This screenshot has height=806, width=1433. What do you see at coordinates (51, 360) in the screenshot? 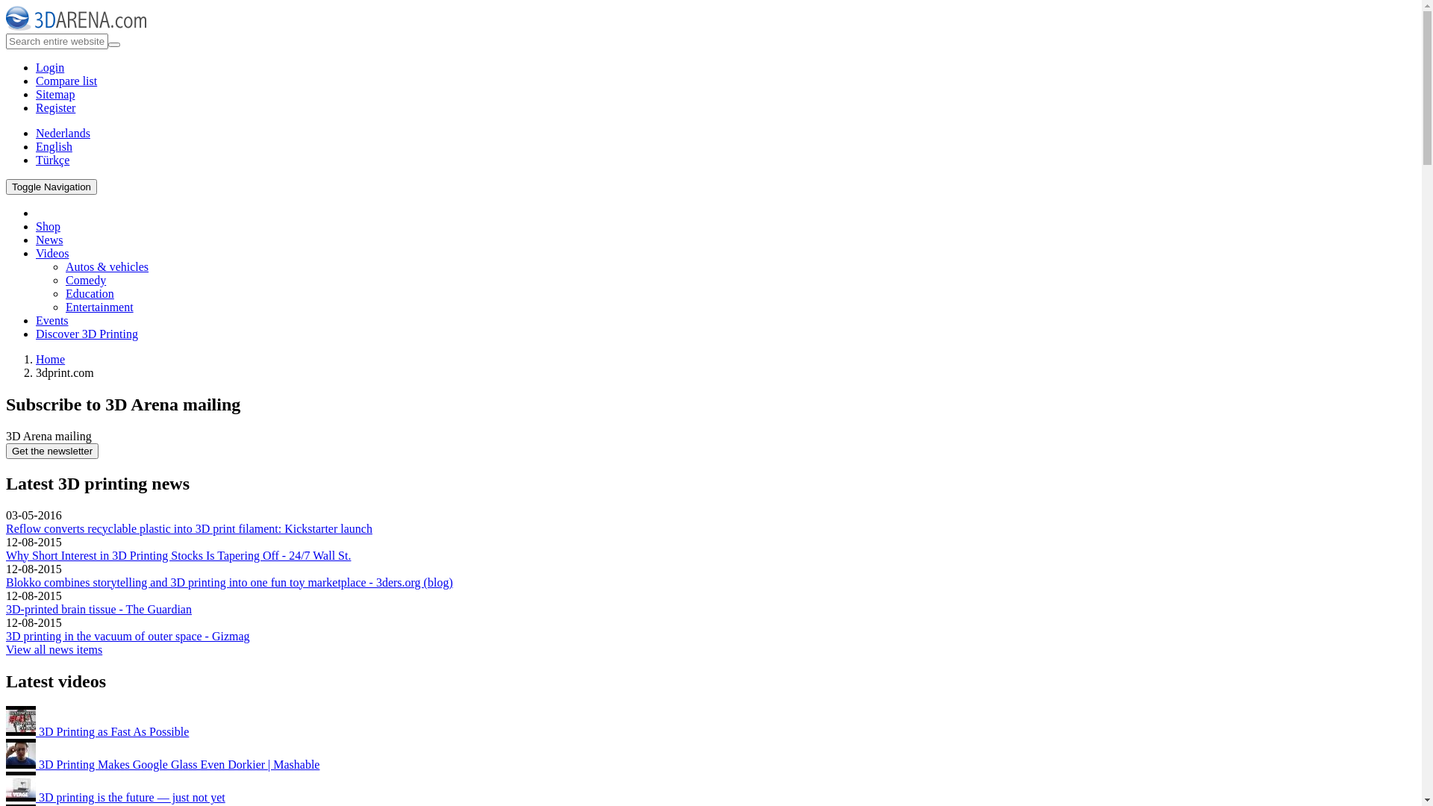
I see `Home` at bounding box center [51, 360].